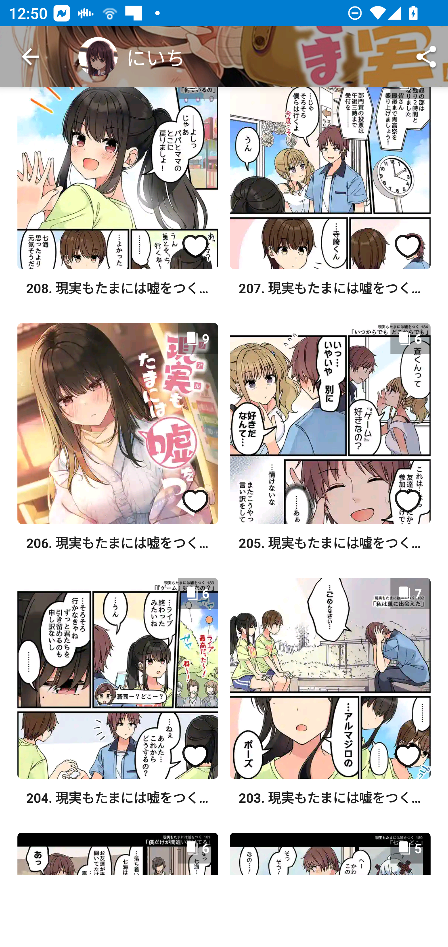 The width and height of the screenshot is (448, 947). I want to click on 4, so click(118, 178).